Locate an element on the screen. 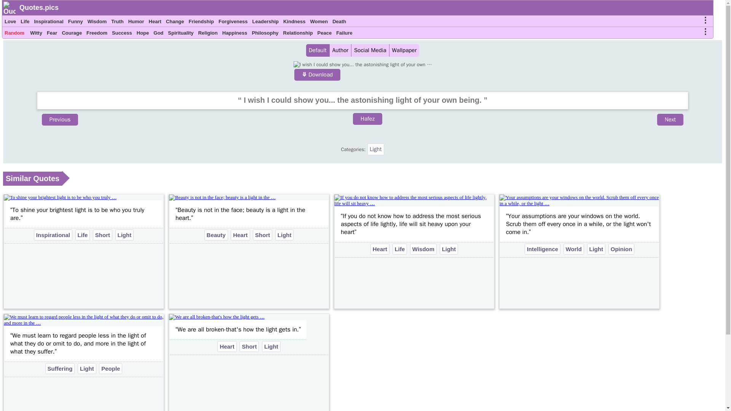  Witty is located at coordinates (36, 33).